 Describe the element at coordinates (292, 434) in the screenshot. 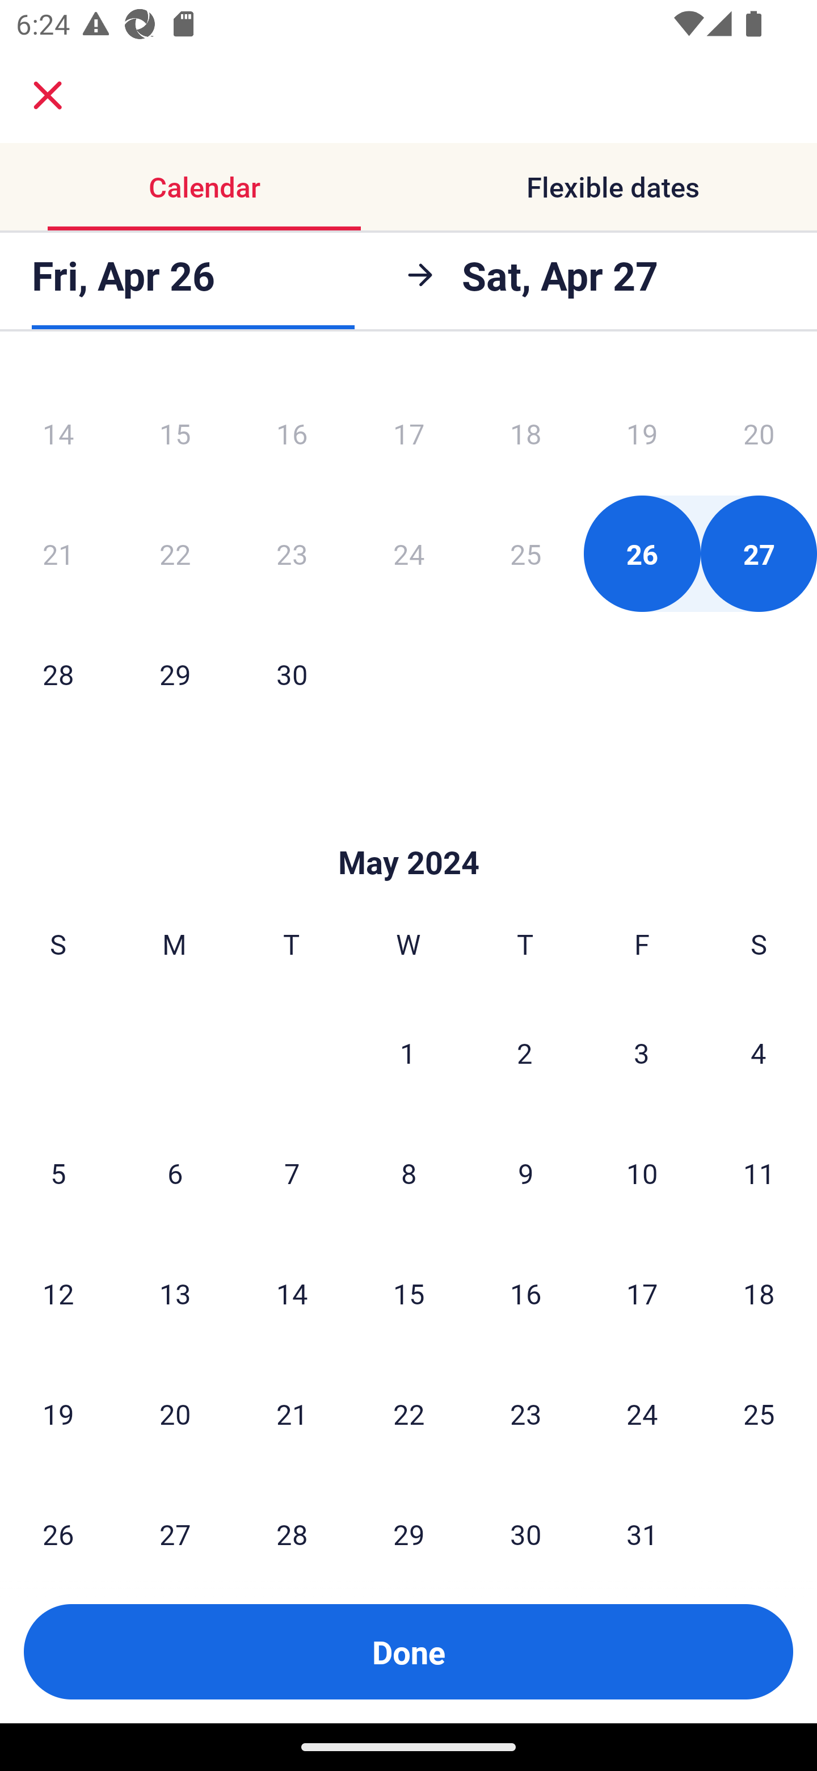

I see `16 Tuesday, April 16, 2024` at that location.